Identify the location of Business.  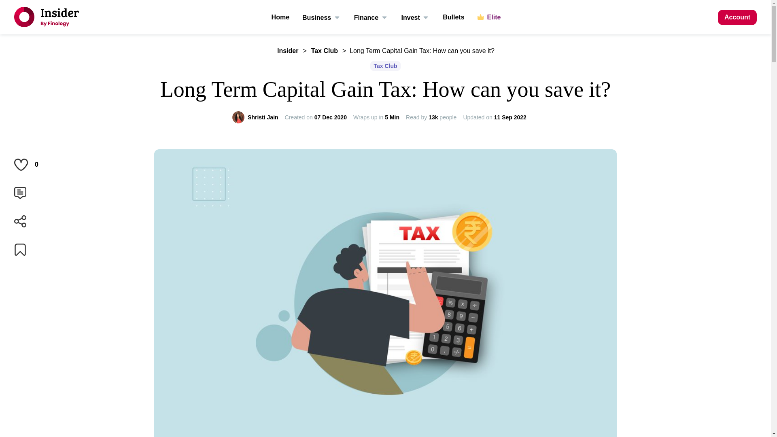
(321, 17).